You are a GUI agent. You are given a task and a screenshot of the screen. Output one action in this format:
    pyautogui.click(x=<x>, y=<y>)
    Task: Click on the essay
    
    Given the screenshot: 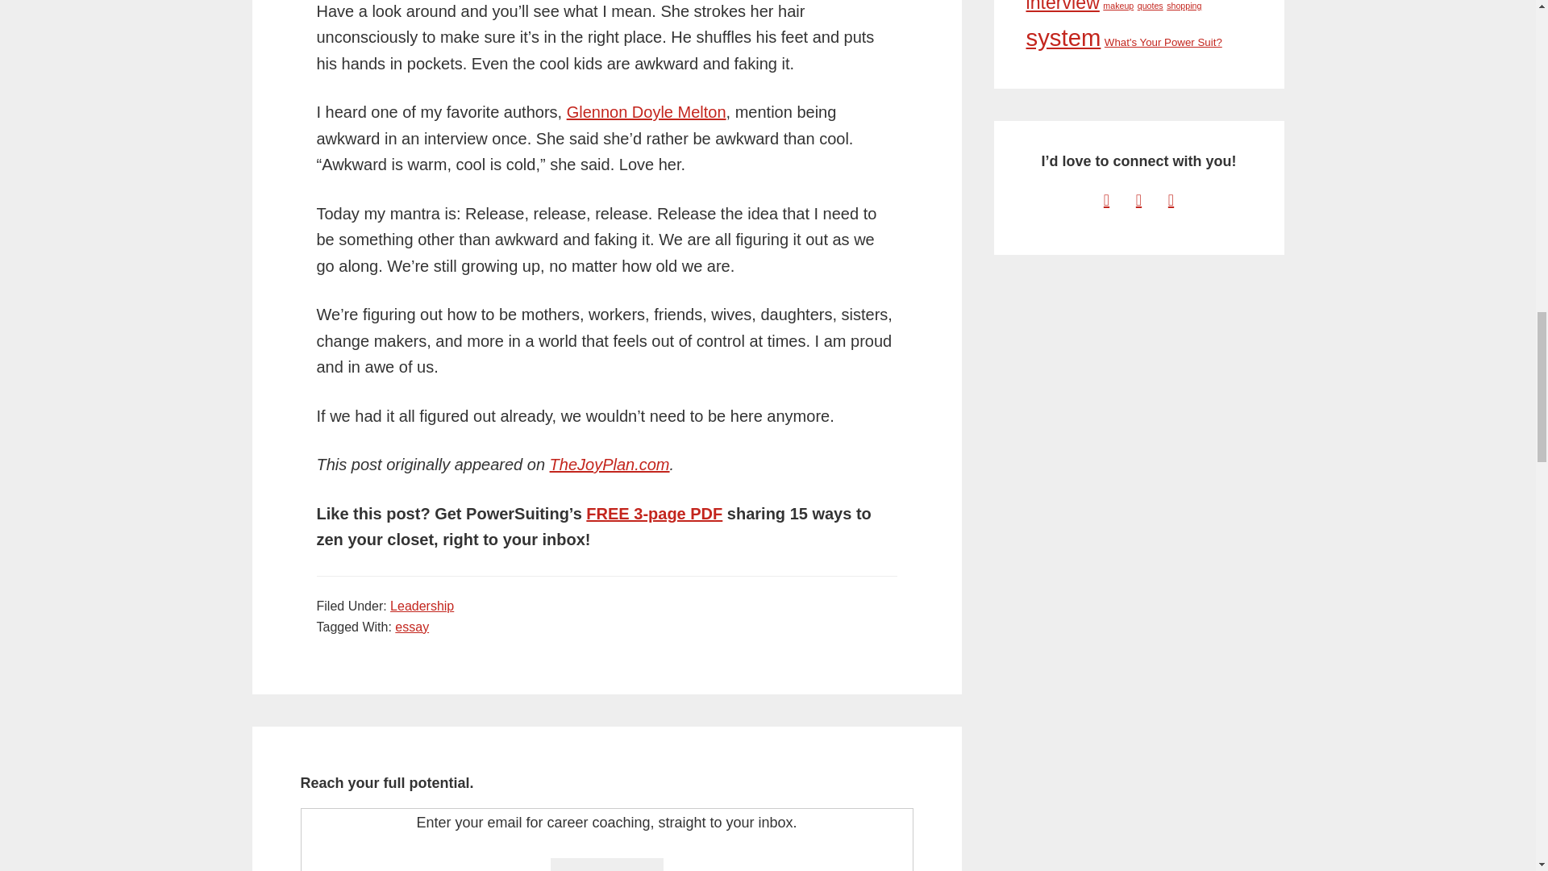 What is the action you would take?
    pyautogui.click(x=411, y=627)
    